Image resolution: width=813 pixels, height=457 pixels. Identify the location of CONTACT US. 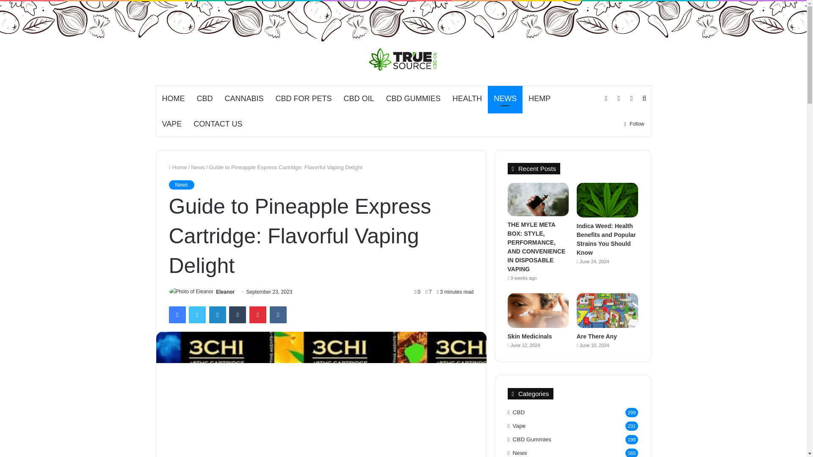
(218, 124).